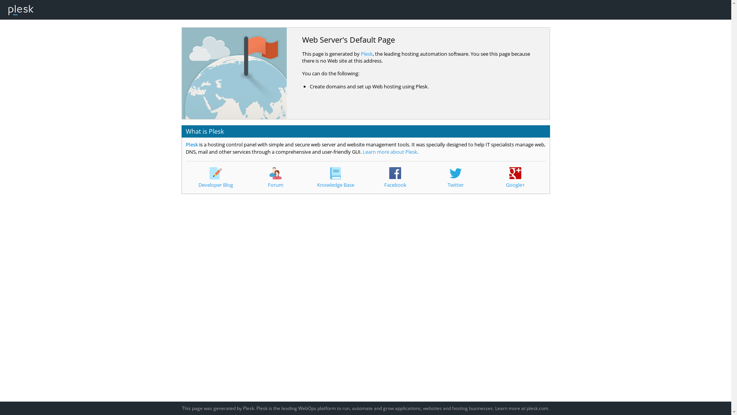  I want to click on Plesk, so click(367, 54).